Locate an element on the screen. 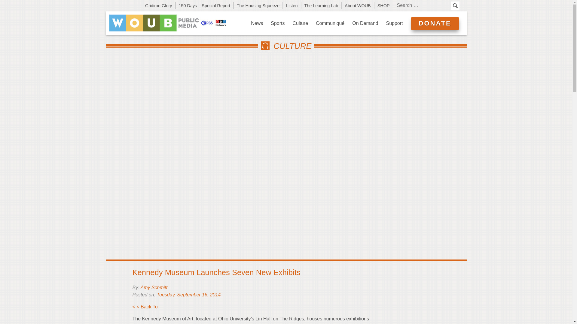  sports is located at coordinates (278, 23).